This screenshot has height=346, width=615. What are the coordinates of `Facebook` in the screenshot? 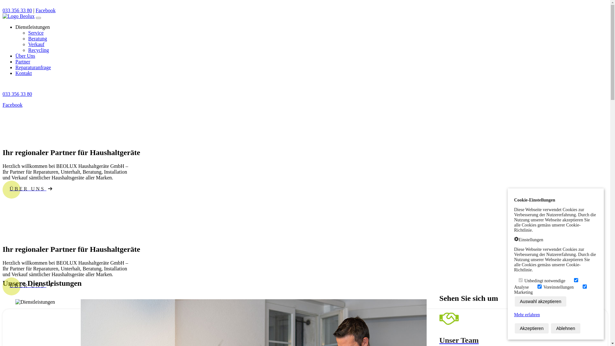 It's located at (12, 105).